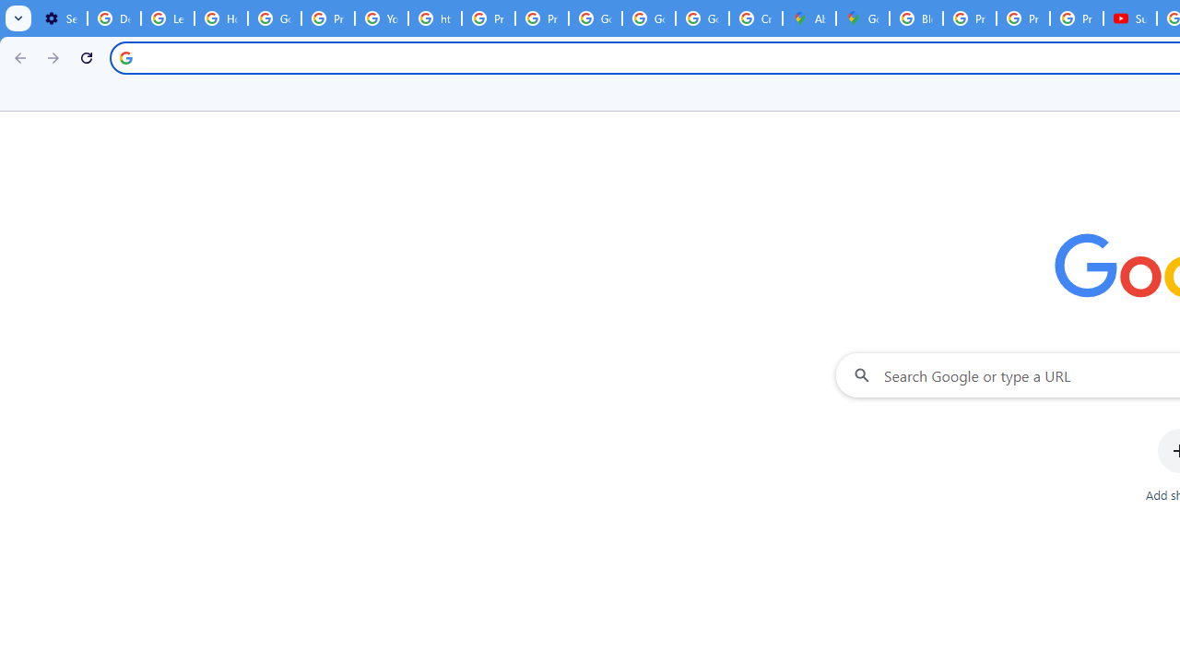 This screenshot has width=1180, height=664. Describe the element at coordinates (434, 18) in the screenshot. I see `https://scholar.google.com/` at that location.